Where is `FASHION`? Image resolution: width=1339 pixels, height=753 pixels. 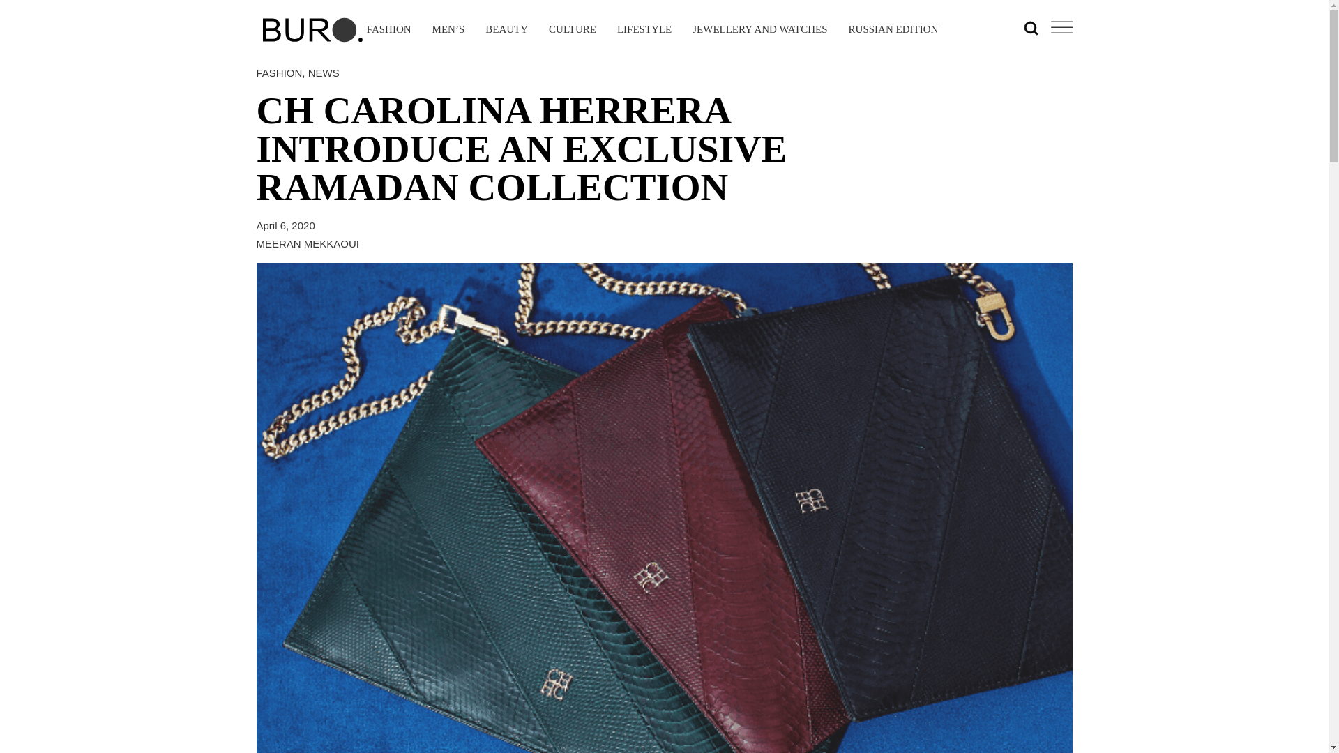 FASHION is located at coordinates (279, 73).